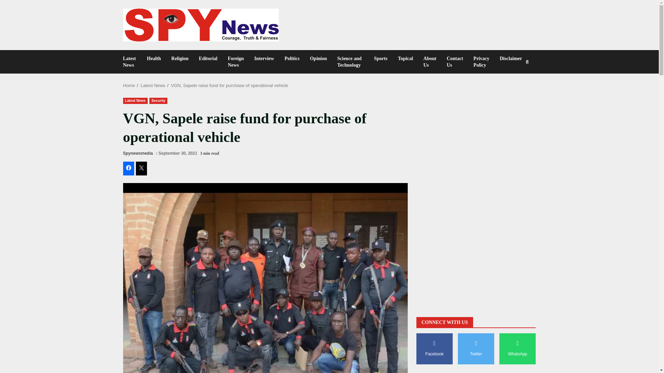 The height and width of the screenshot is (373, 664). I want to click on Religion, so click(180, 58).